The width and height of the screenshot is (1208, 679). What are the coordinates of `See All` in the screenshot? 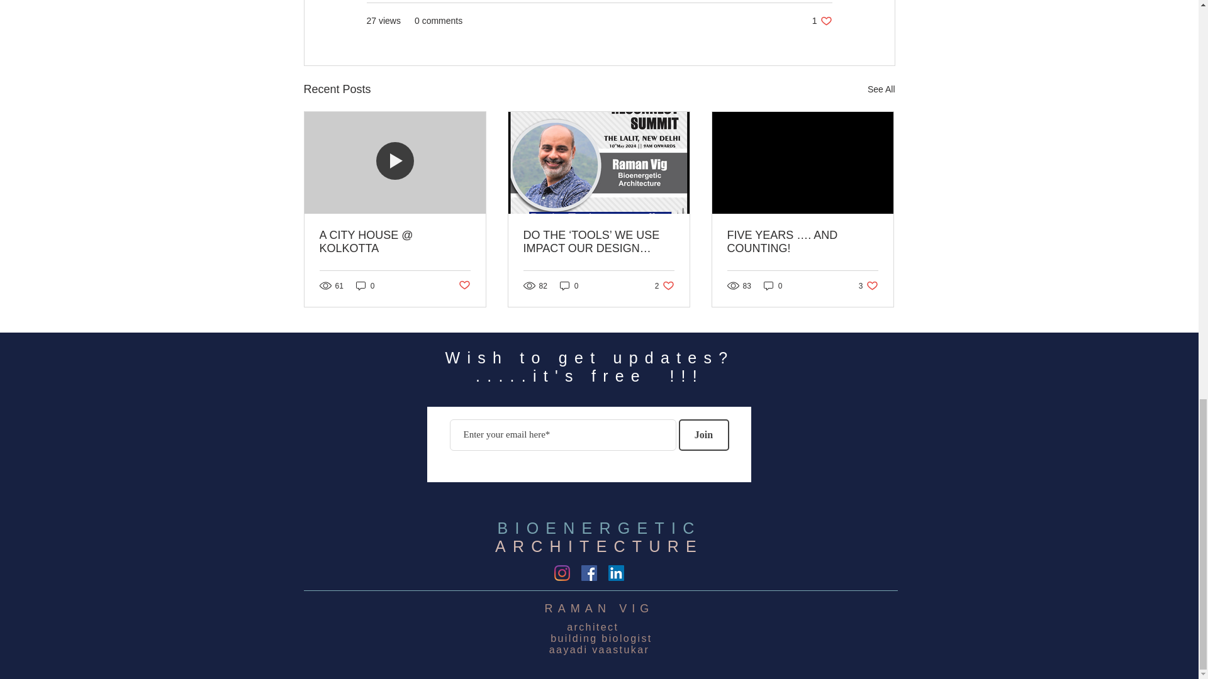 It's located at (463, 285).